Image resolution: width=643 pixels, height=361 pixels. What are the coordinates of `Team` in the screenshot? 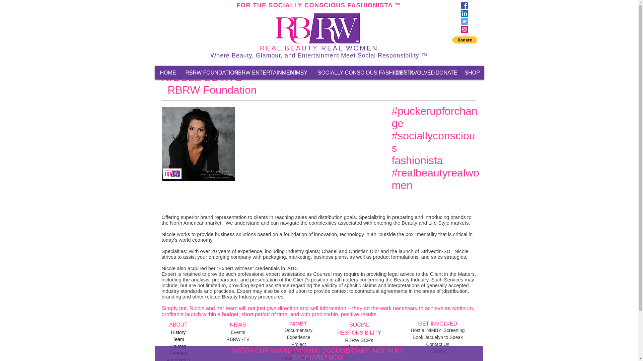 It's located at (178, 339).